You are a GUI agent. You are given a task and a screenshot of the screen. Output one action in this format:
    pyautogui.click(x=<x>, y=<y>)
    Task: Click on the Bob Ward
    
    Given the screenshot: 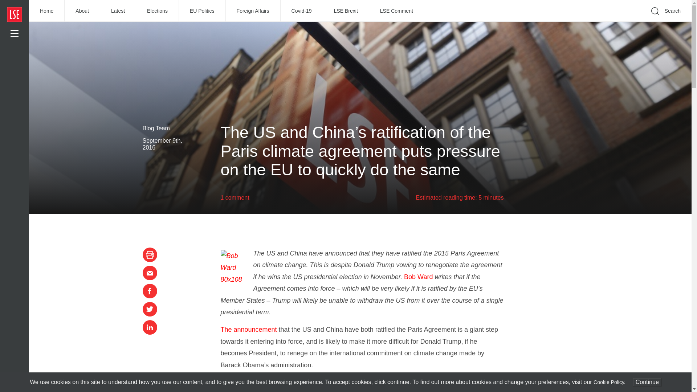 What is the action you would take?
    pyautogui.click(x=418, y=277)
    